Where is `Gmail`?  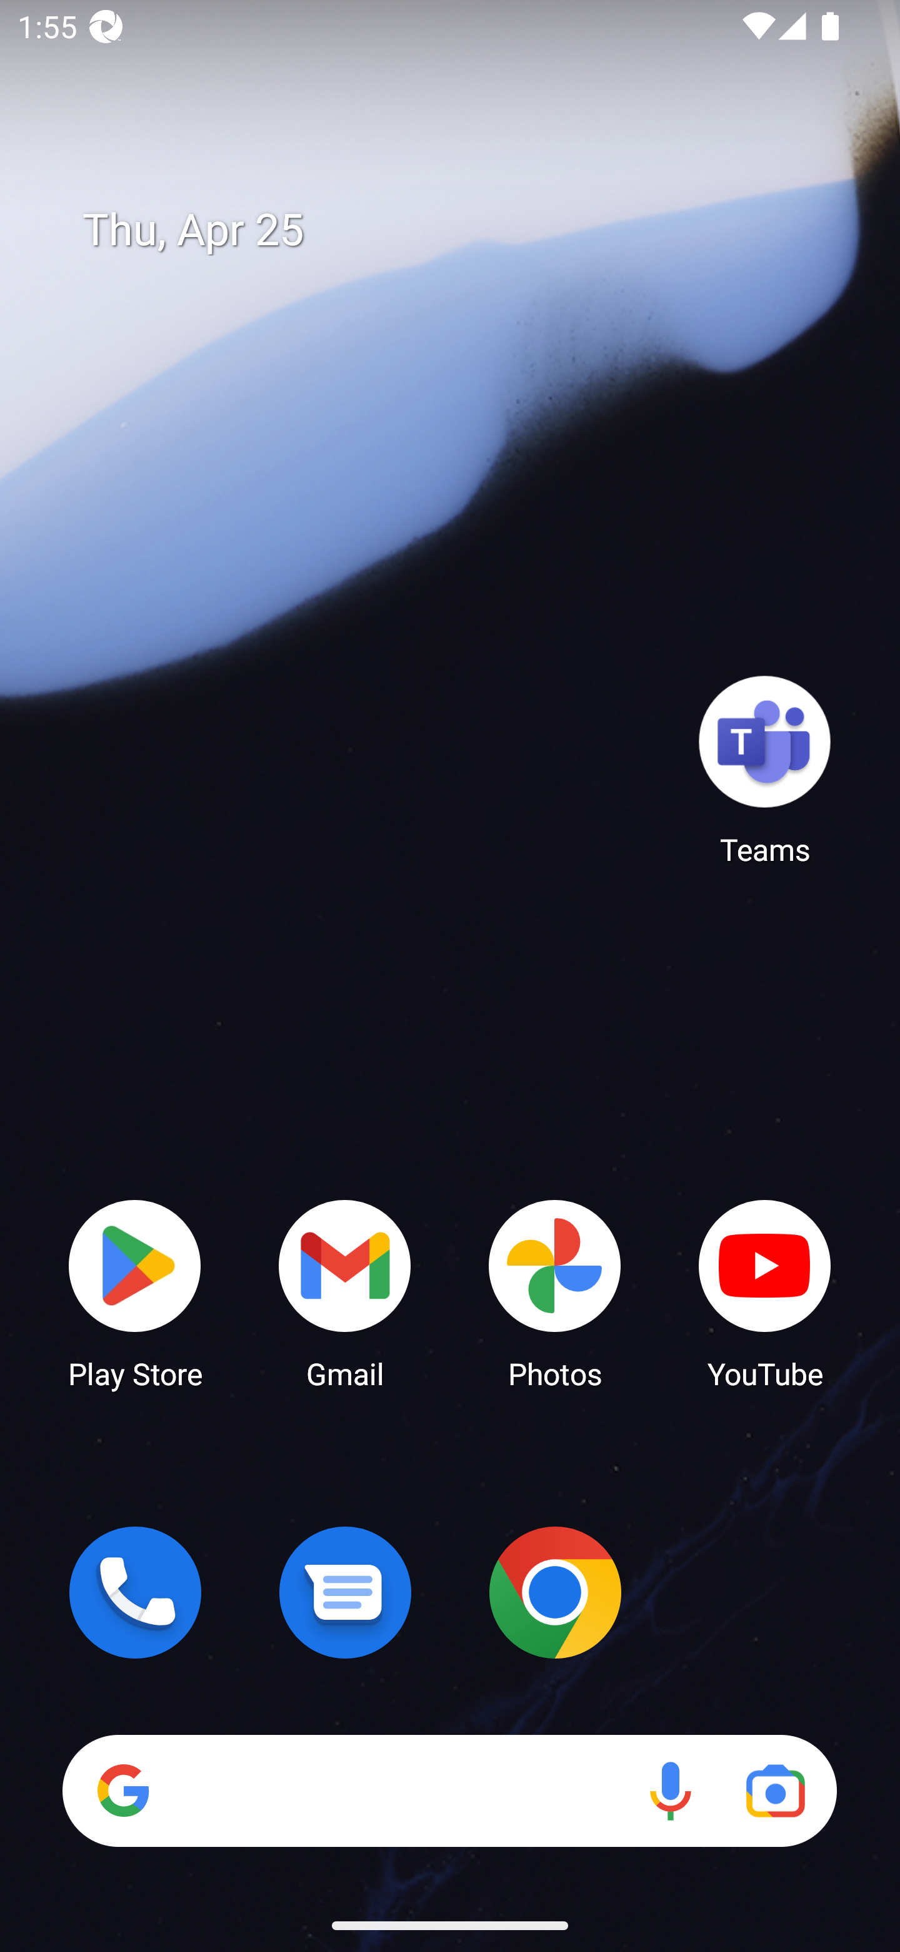
Gmail is located at coordinates (345, 1293).